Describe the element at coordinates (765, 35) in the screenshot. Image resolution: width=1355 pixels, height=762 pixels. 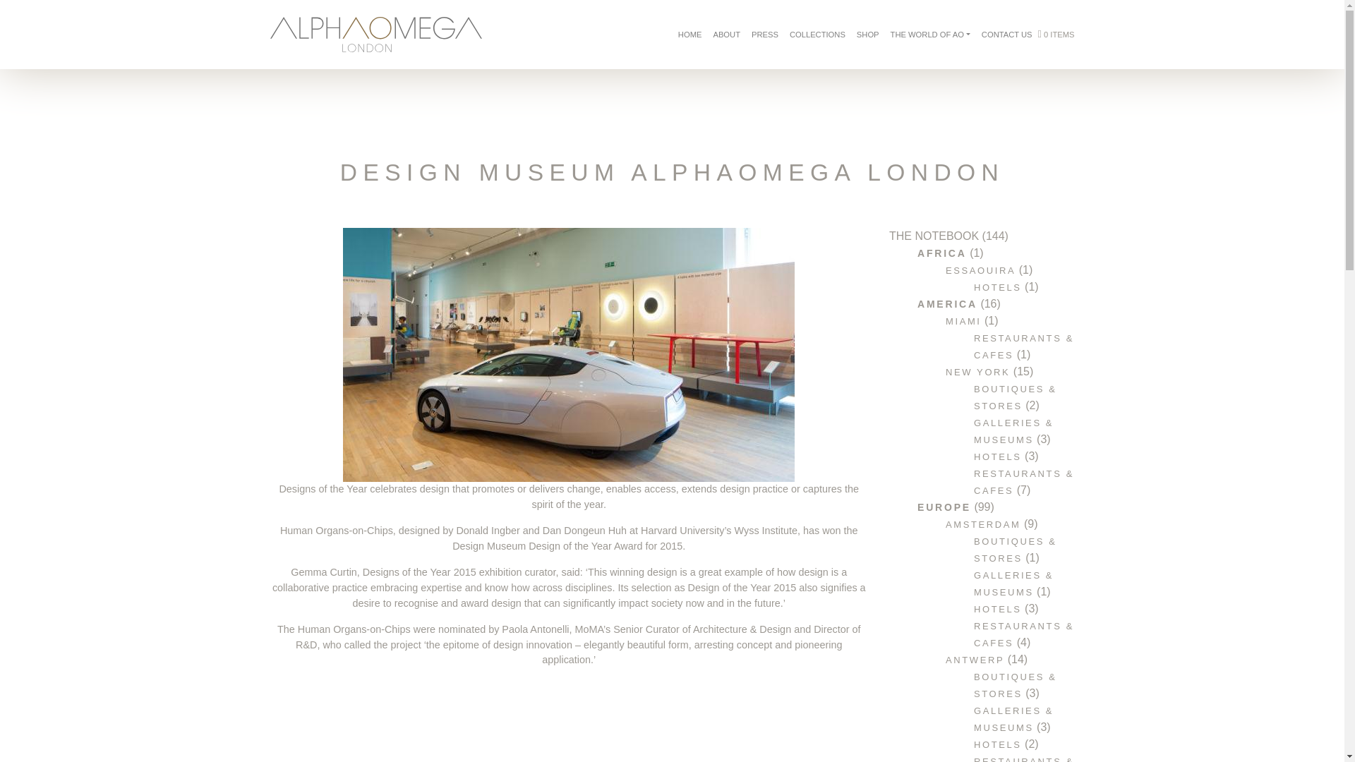
I see `PRESS` at that location.